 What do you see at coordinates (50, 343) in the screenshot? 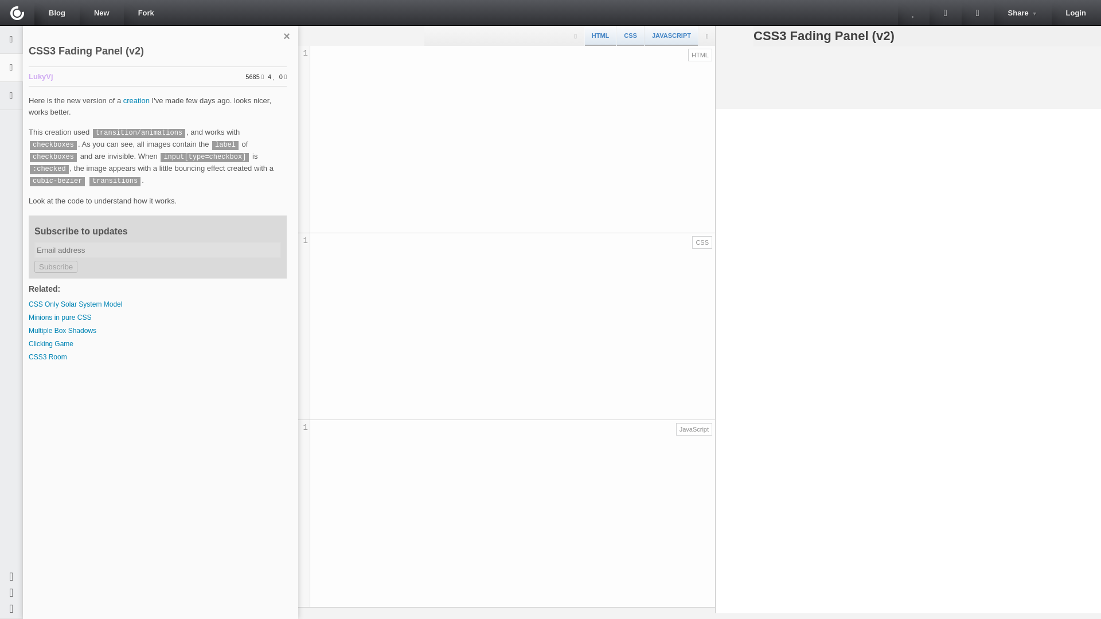
I see `Clicking Game` at bounding box center [50, 343].